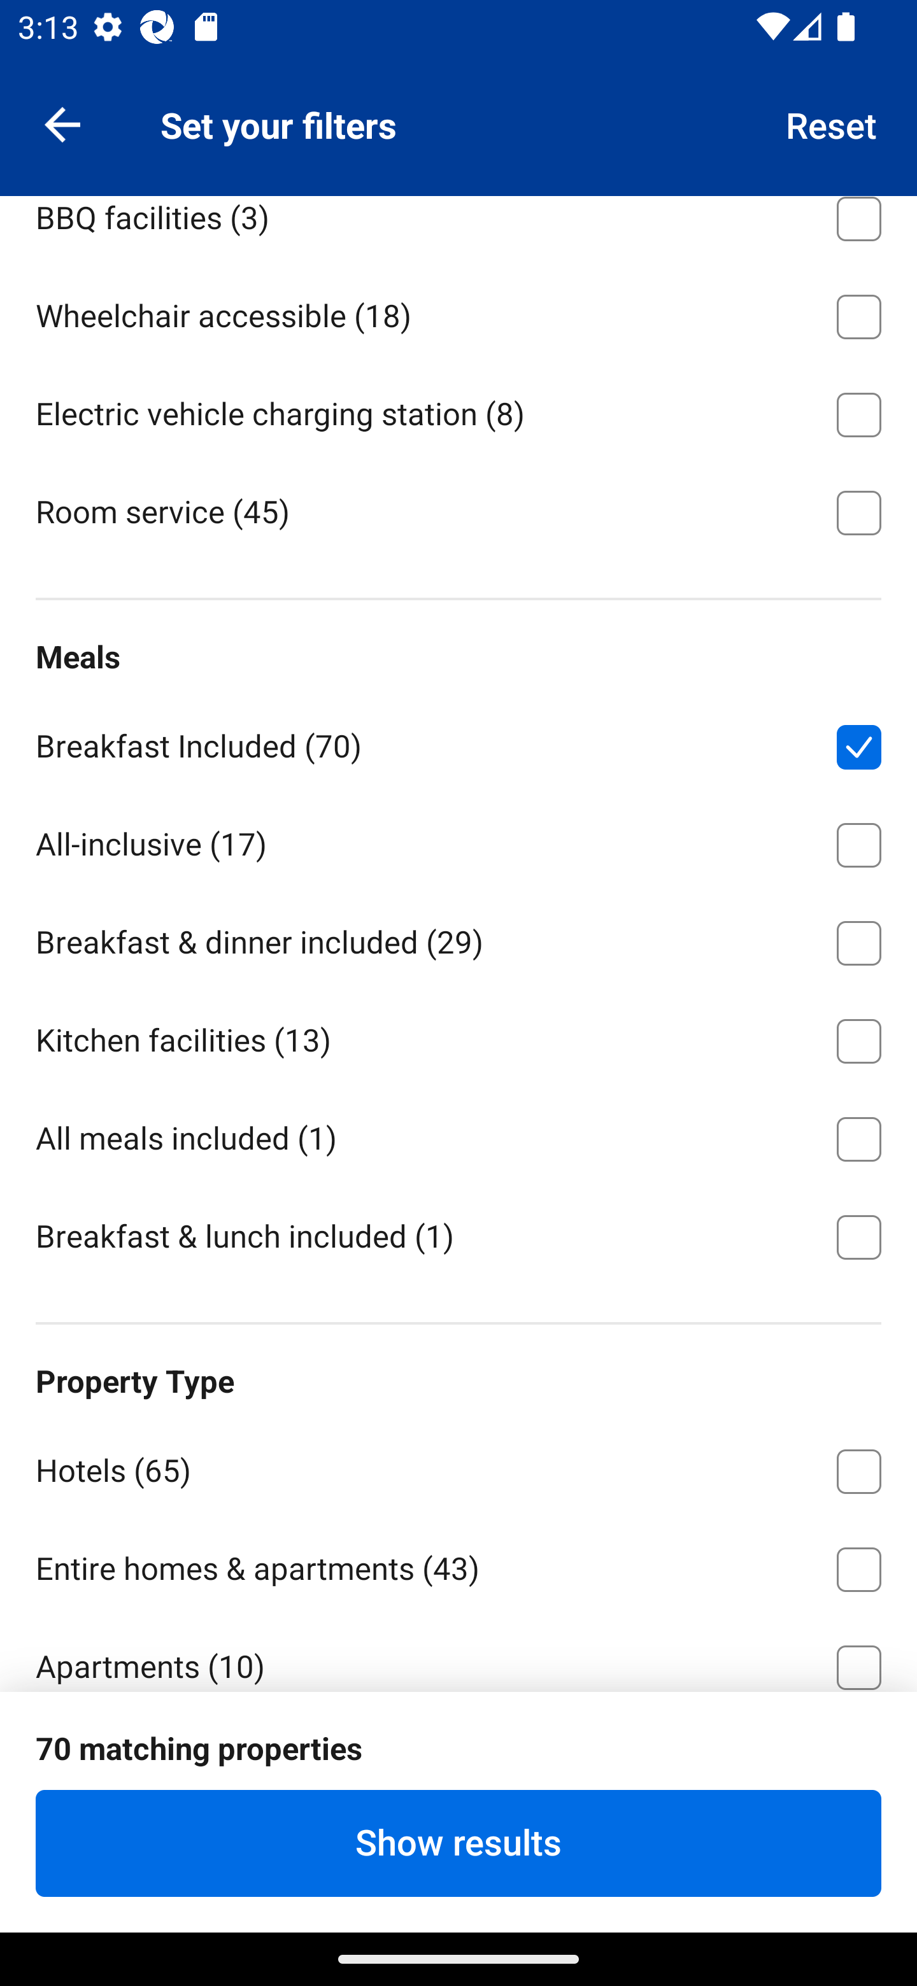 Image resolution: width=917 pixels, height=1986 pixels. Describe the element at coordinates (458, 510) in the screenshot. I see `Room service ⁦(45)` at that location.